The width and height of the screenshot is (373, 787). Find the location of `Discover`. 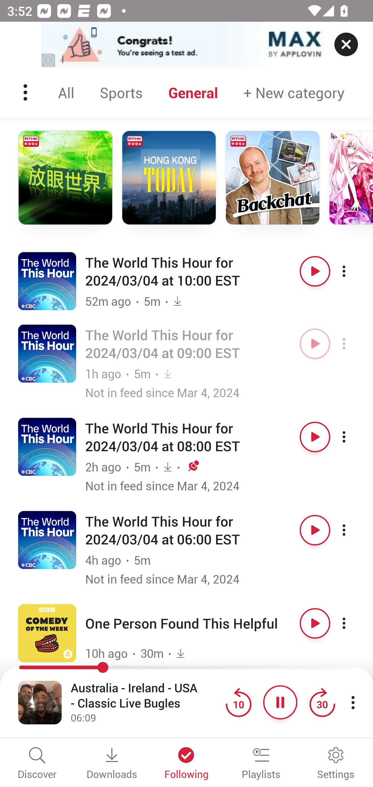

Discover is located at coordinates (37, 764).